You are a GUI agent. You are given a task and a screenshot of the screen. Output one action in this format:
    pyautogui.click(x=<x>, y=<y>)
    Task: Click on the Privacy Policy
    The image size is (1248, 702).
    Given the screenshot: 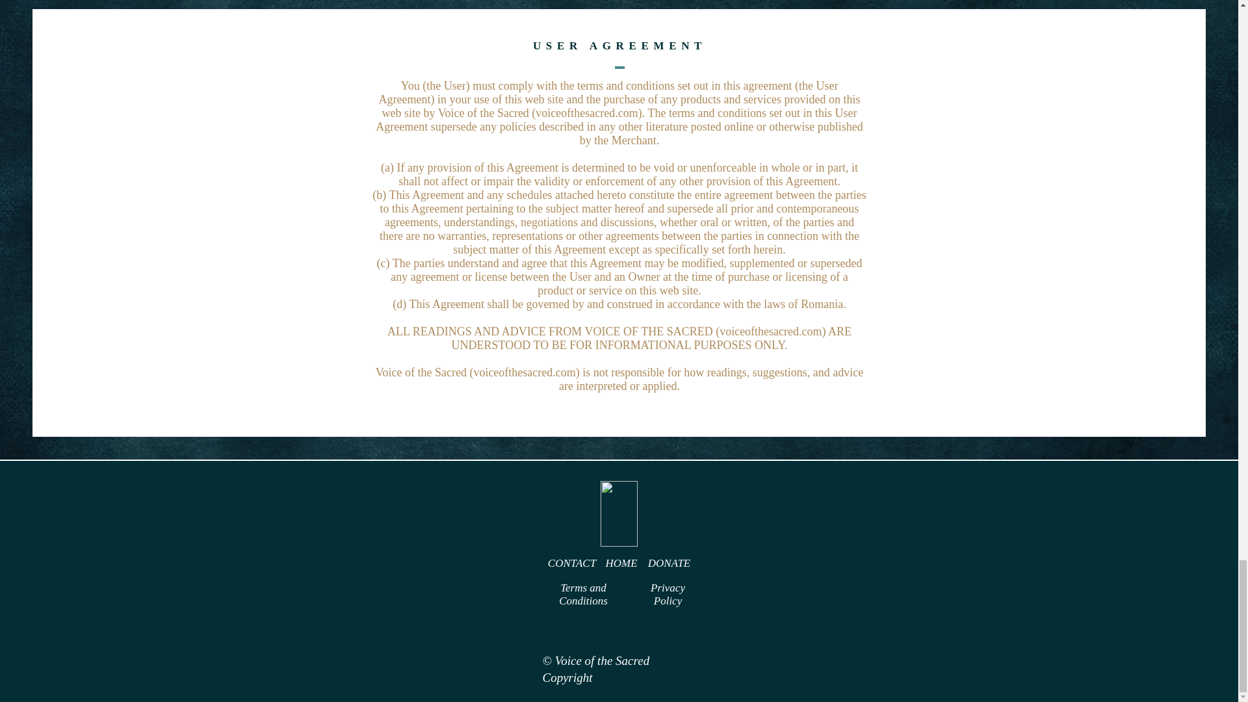 What is the action you would take?
    pyautogui.click(x=668, y=594)
    